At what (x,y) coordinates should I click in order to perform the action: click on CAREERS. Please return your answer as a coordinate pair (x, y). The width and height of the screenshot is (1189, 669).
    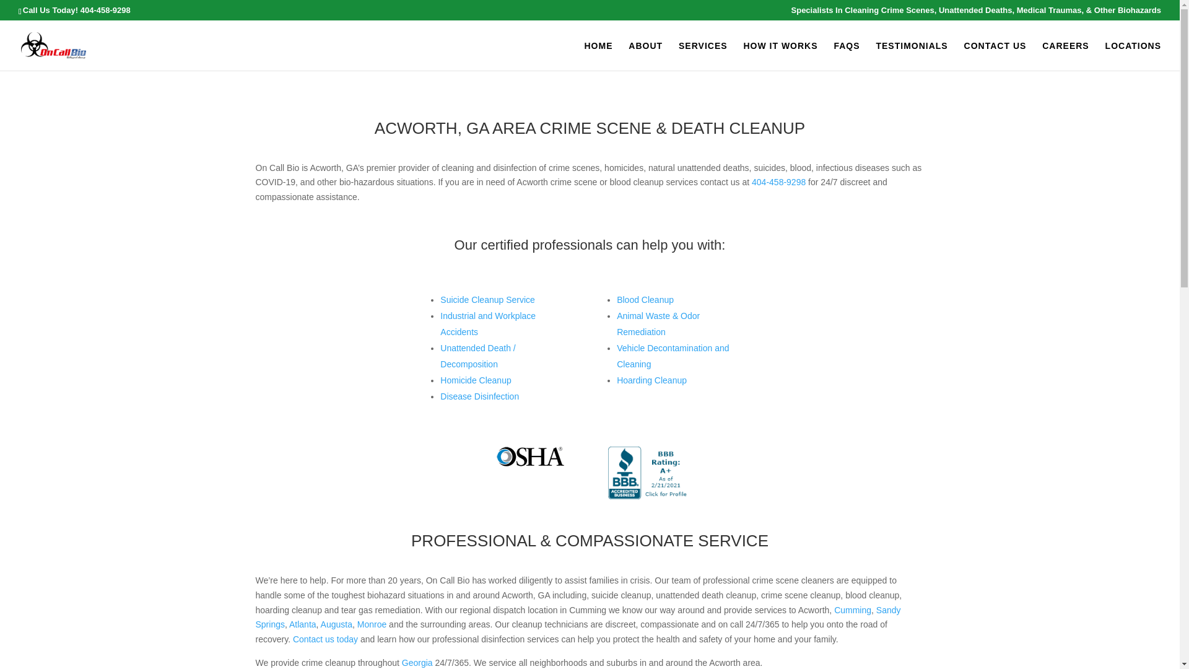
    Looking at the image, I should click on (1065, 55).